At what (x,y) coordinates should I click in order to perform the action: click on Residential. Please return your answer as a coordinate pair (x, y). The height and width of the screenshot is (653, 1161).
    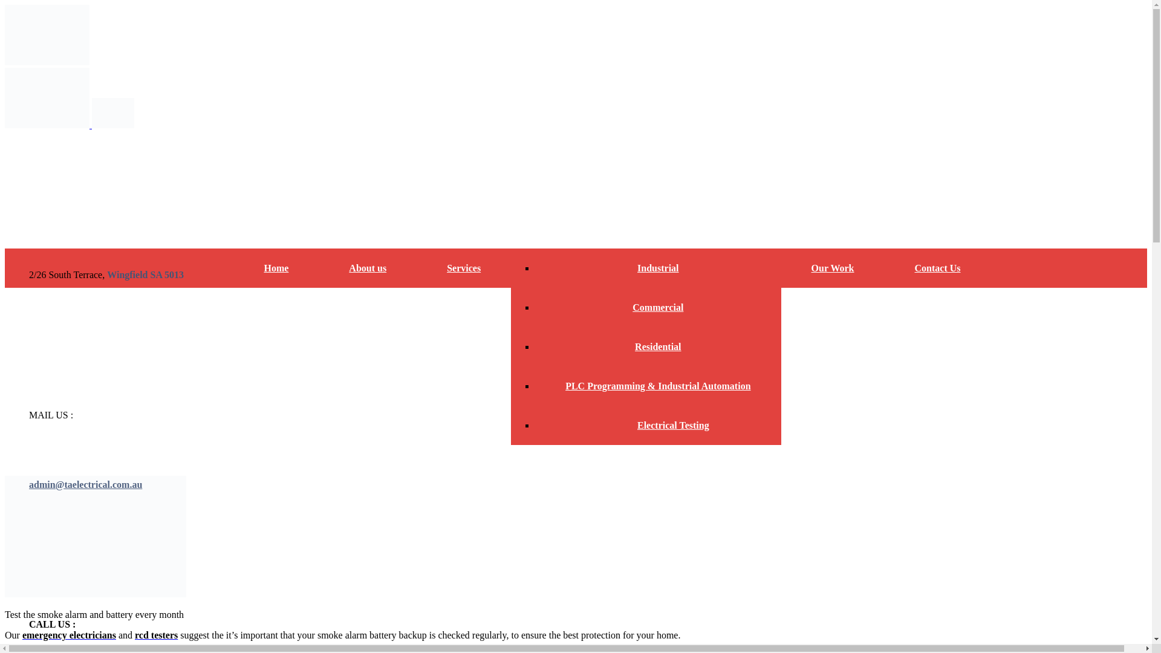
    Looking at the image, I should click on (658, 346).